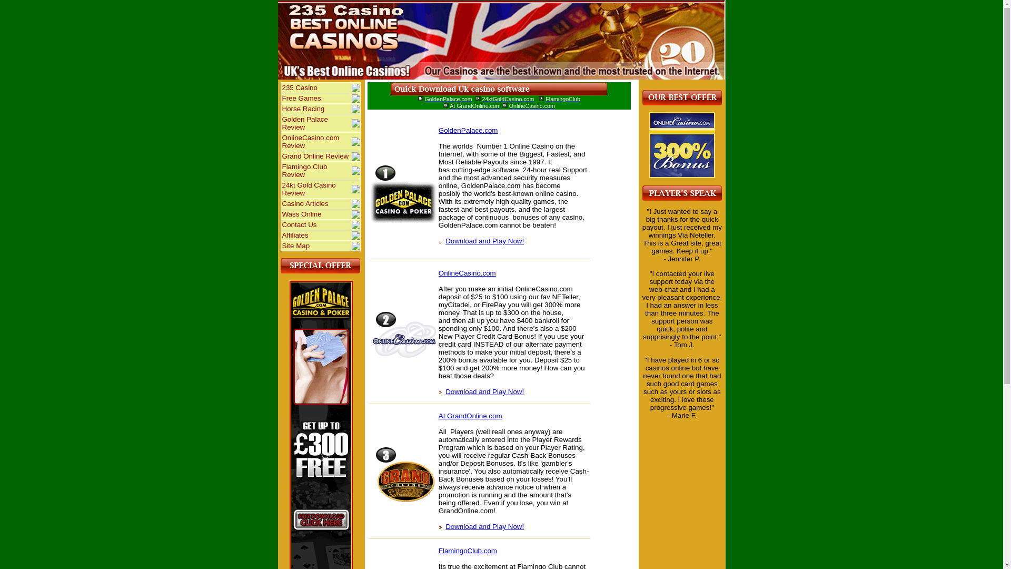 The image size is (1011, 569). What do you see at coordinates (449, 99) in the screenshot?
I see `GoldenPalace.com` at bounding box center [449, 99].